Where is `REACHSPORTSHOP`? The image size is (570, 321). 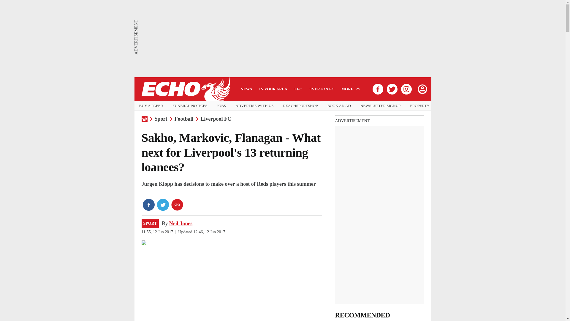
REACHSPORTSHOP is located at coordinates (300, 106).